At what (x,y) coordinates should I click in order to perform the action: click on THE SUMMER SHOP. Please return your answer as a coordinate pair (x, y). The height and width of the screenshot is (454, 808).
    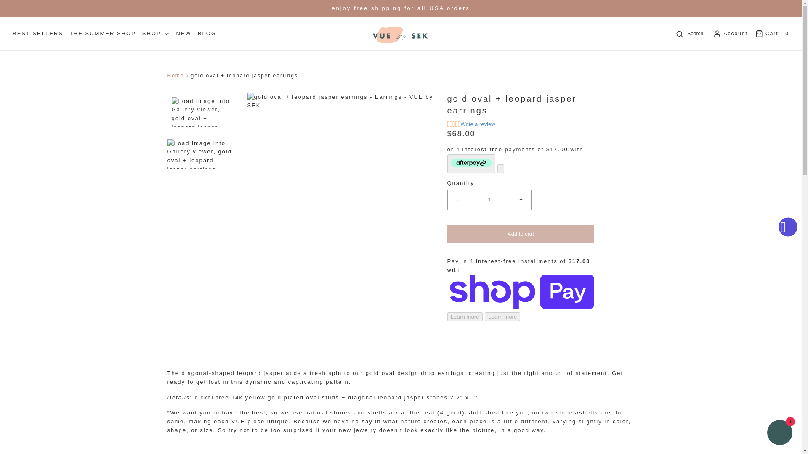
    Looking at the image, I should click on (103, 34).